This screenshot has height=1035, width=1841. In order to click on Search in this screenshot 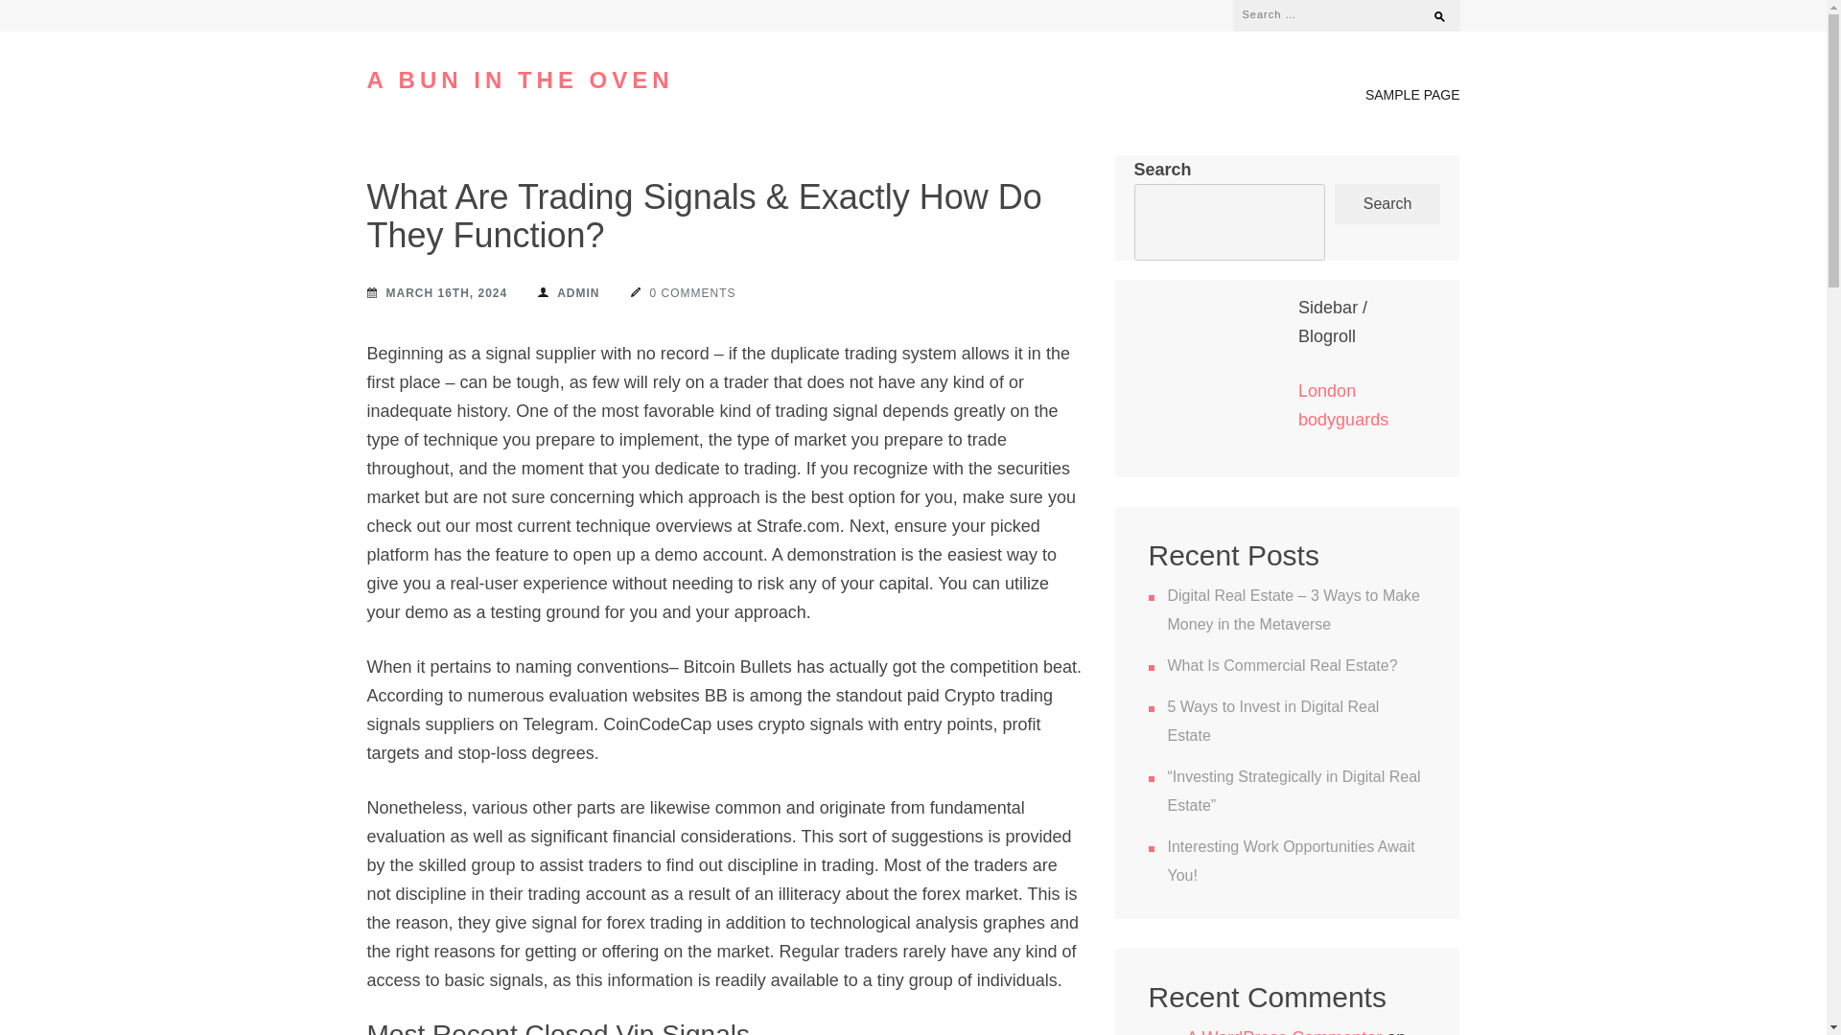, I will do `click(1431, 11)`.